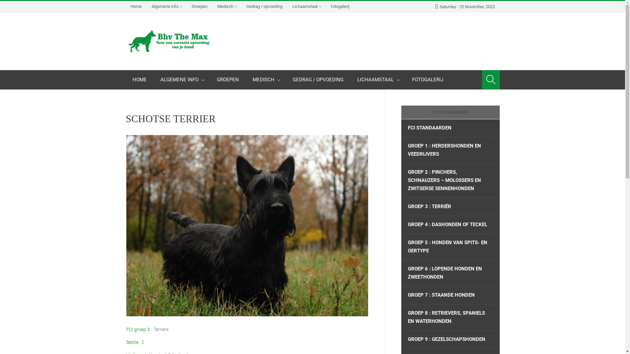  I want to click on GROEP 4 : DASHONDEN OF TECKEL, so click(450, 225).